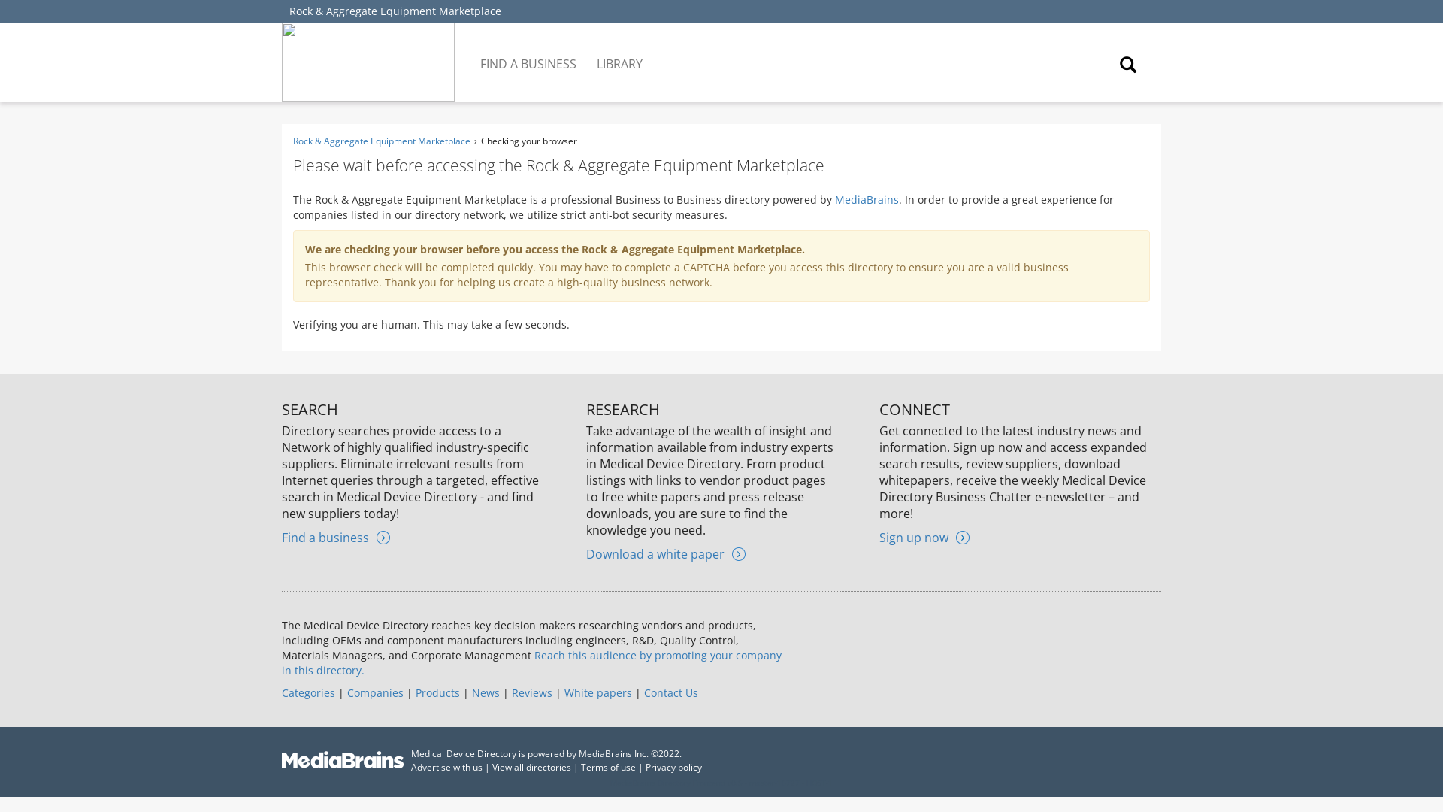 The image size is (1443, 812). Describe the element at coordinates (529, 53) in the screenshot. I see `FIND A BUSINESS` at that location.